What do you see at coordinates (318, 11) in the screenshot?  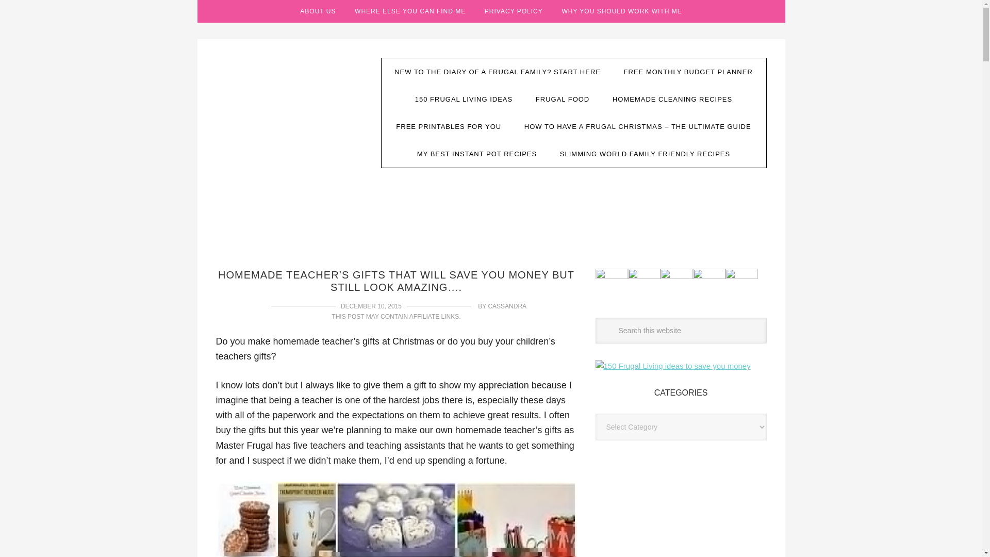 I see `ABOUT US` at bounding box center [318, 11].